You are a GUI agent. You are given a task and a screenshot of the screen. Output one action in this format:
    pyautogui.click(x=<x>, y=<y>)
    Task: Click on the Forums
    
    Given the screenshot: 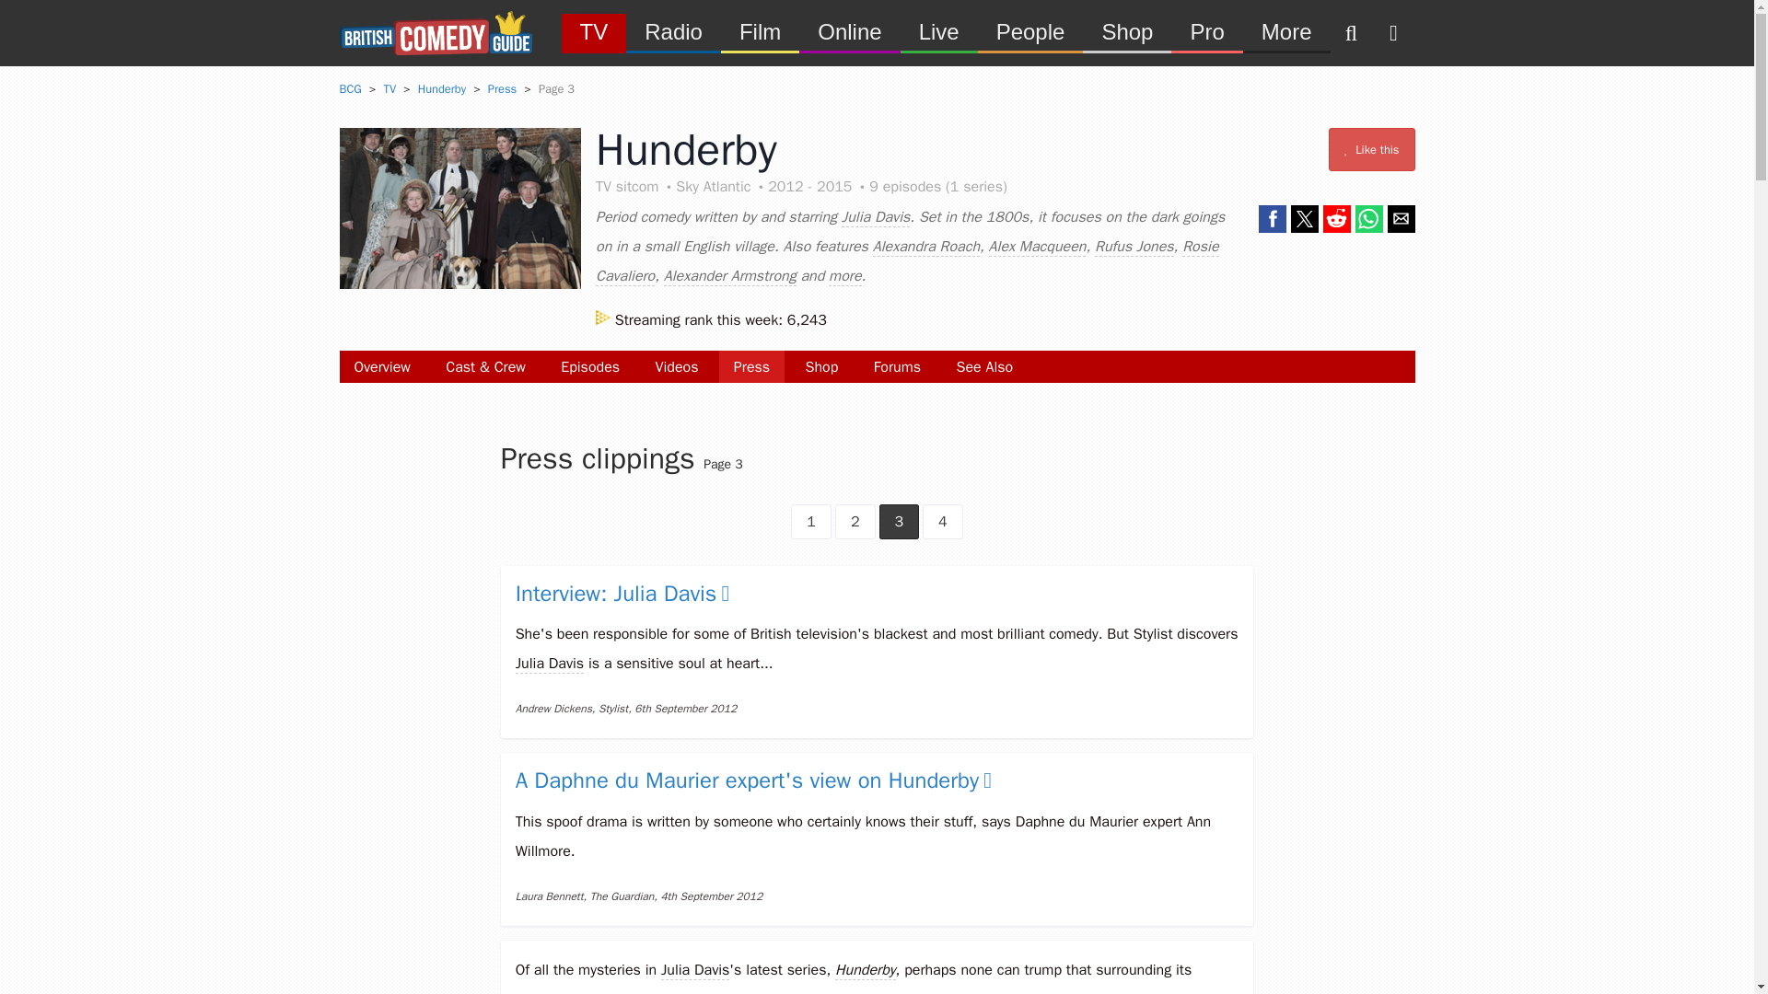 What is the action you would take?
    pyautogui.click(x=897, y=366)
    